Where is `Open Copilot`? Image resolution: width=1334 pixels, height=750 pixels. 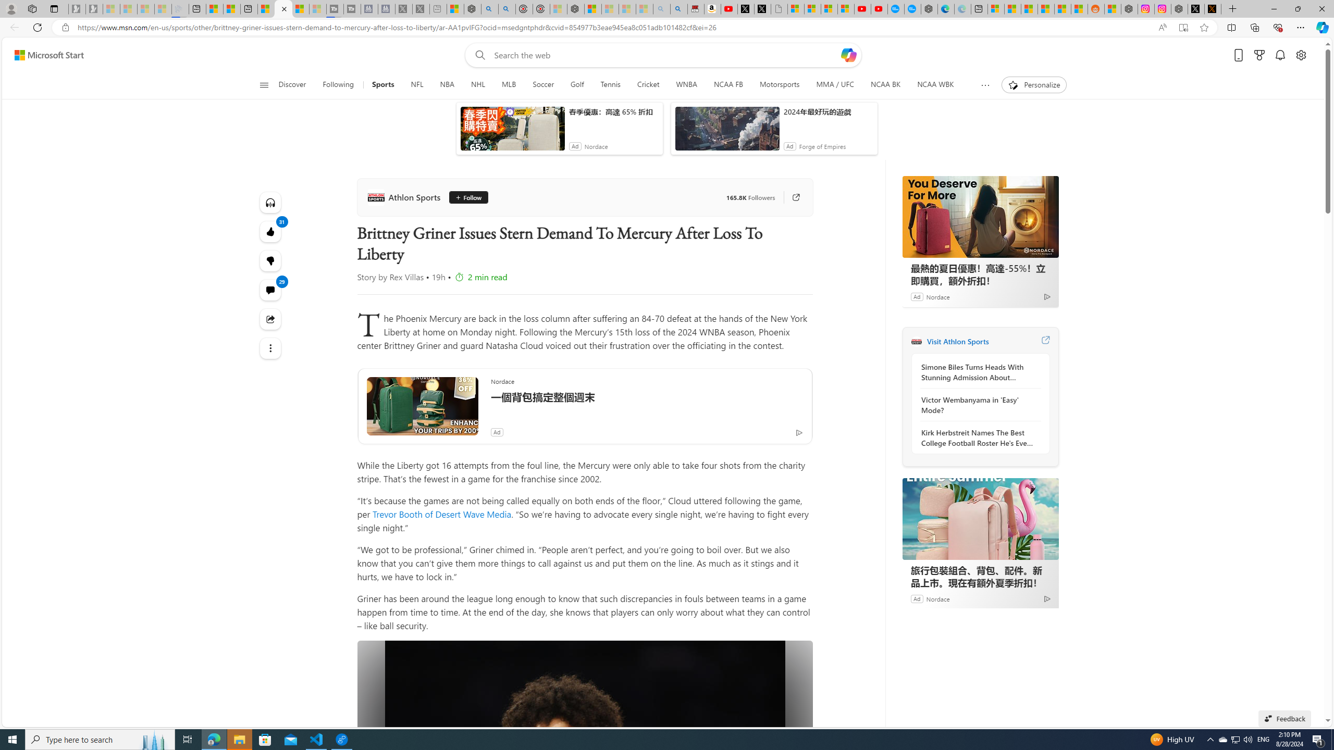
Open Copilot is located at coordinates (849, 55).